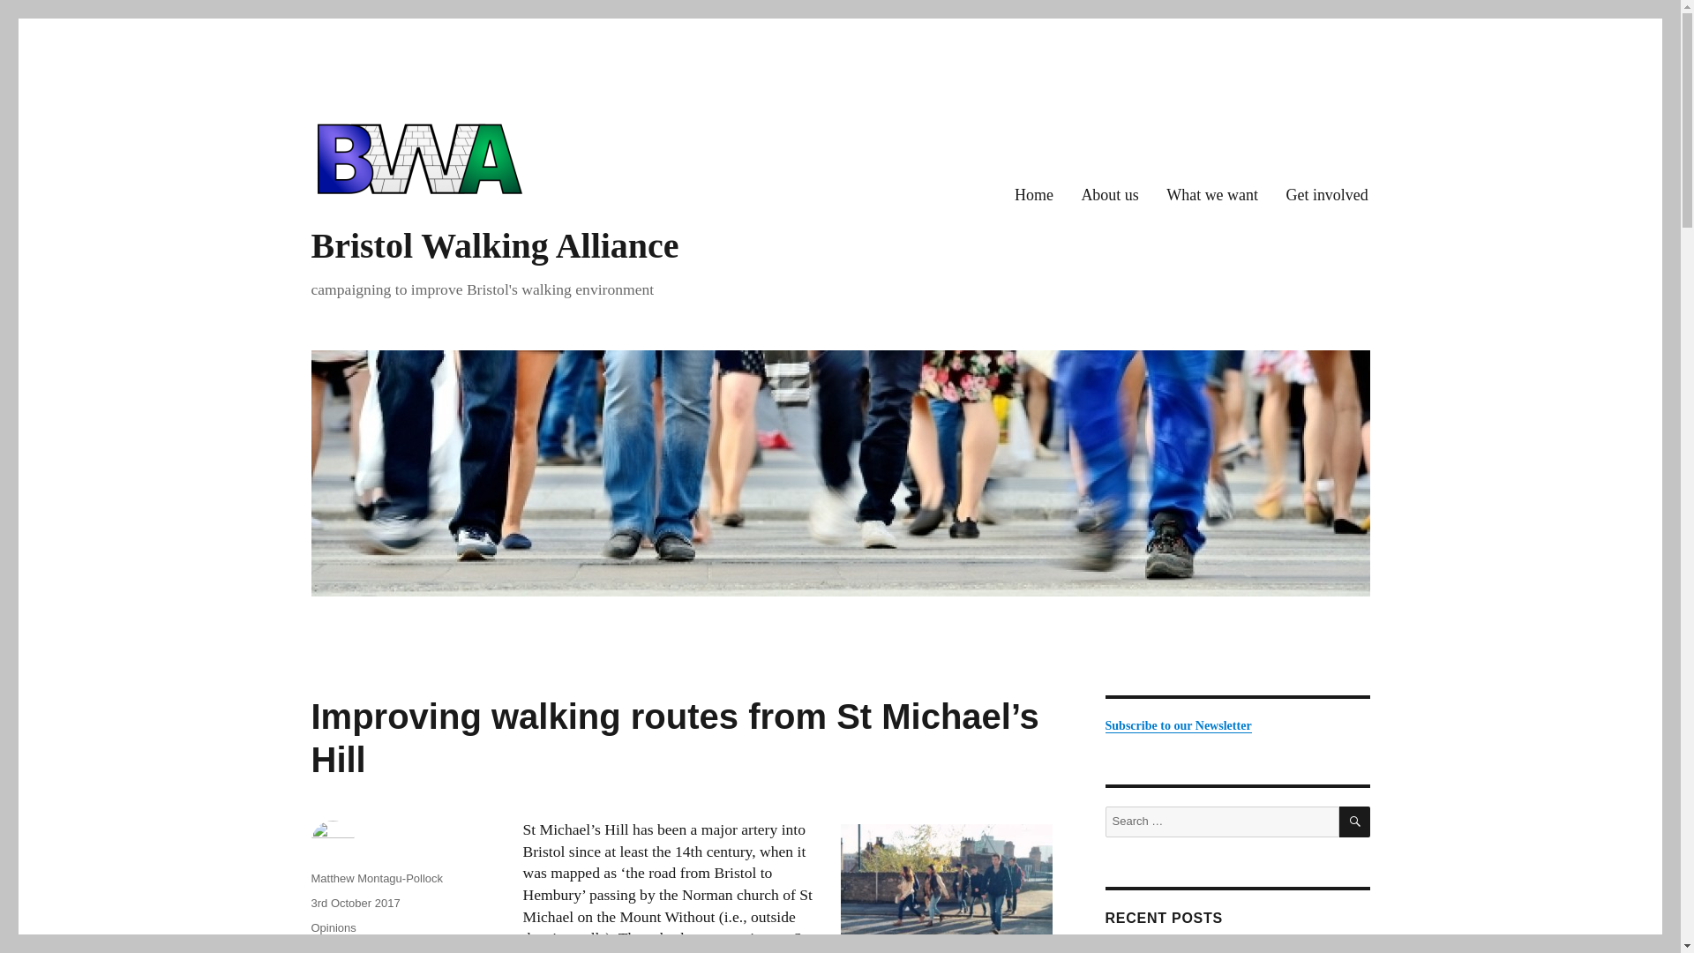  I want to click on Opinions, so click(333, 928).